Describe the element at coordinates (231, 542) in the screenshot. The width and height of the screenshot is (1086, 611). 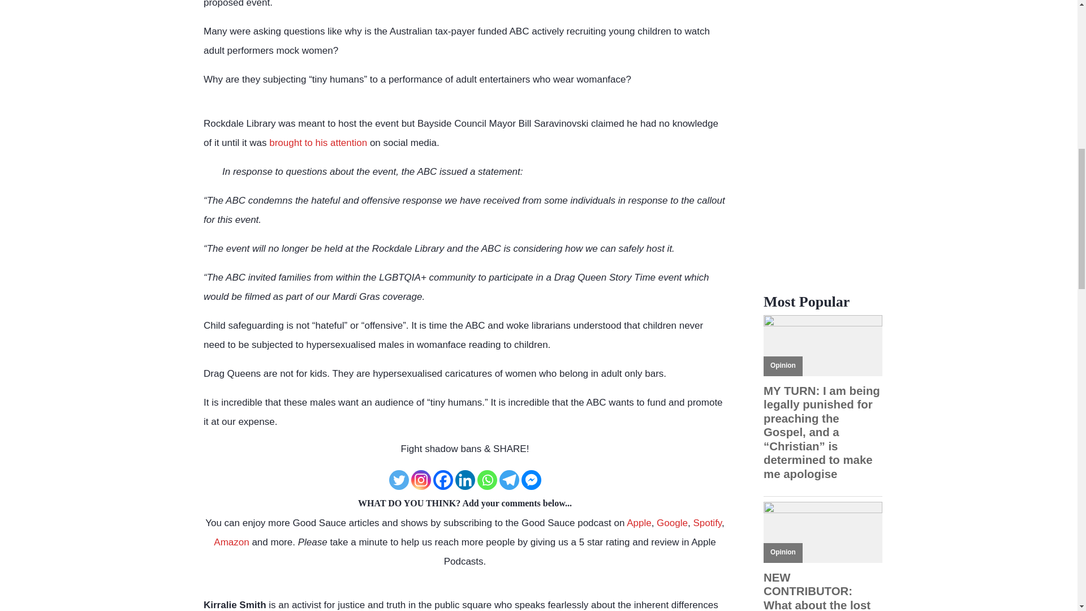
I see `Amazon` at that location.